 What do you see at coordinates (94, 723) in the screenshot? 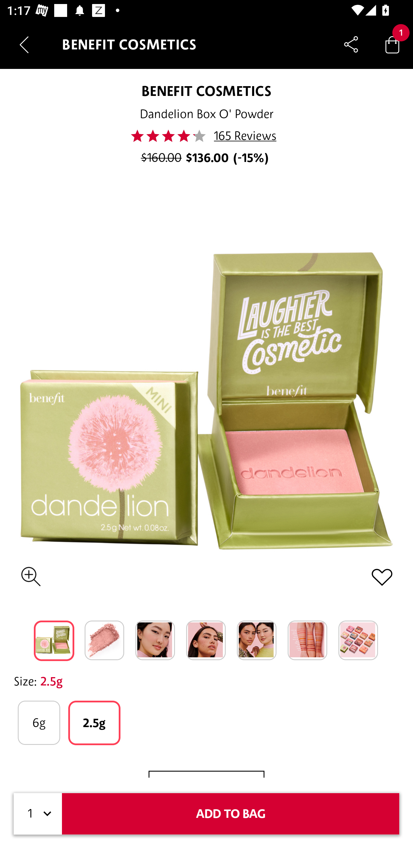
I see `2.5g` at bounding box center [94, 723].